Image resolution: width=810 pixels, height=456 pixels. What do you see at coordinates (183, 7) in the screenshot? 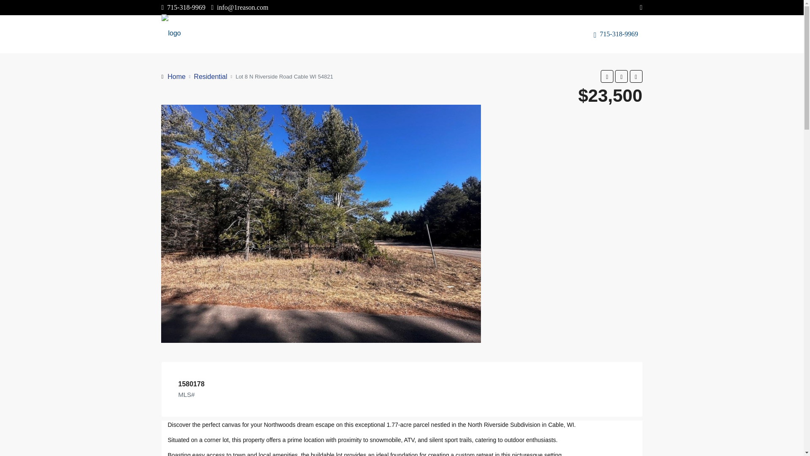
I see `715-318-9969` at bounding box center [183, 7].